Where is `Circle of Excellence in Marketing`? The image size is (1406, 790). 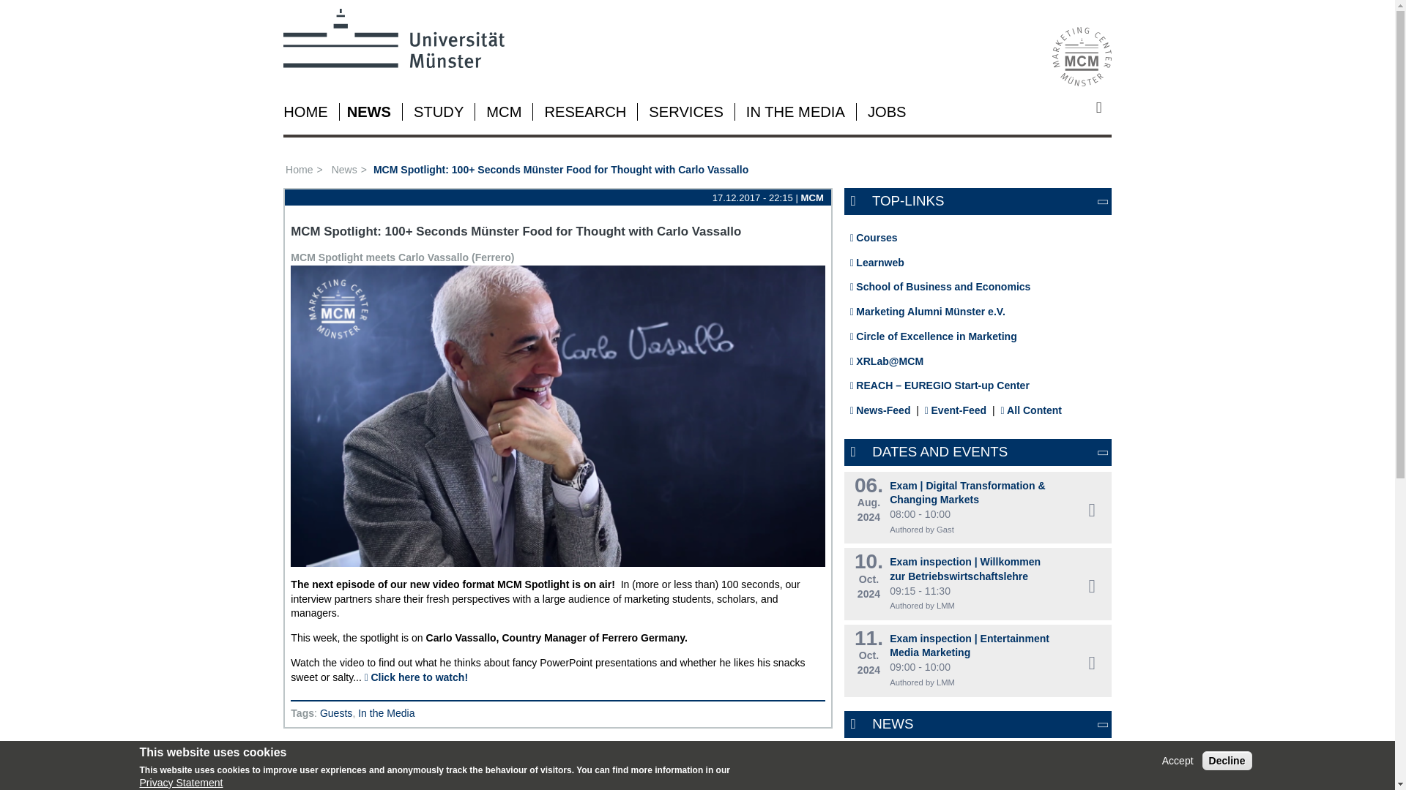 Circle of Excellence in Marketing is located at coordinates (933, 336).